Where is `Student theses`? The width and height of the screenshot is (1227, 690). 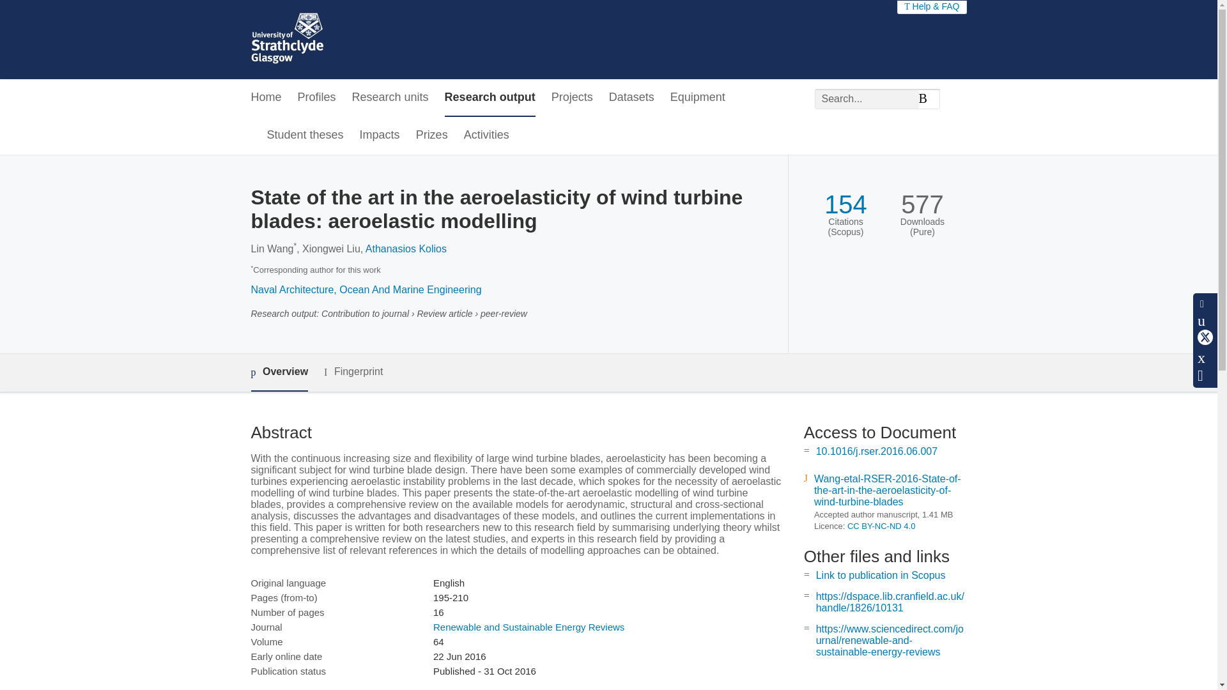
Student theses is located at coordinates (305, 135).